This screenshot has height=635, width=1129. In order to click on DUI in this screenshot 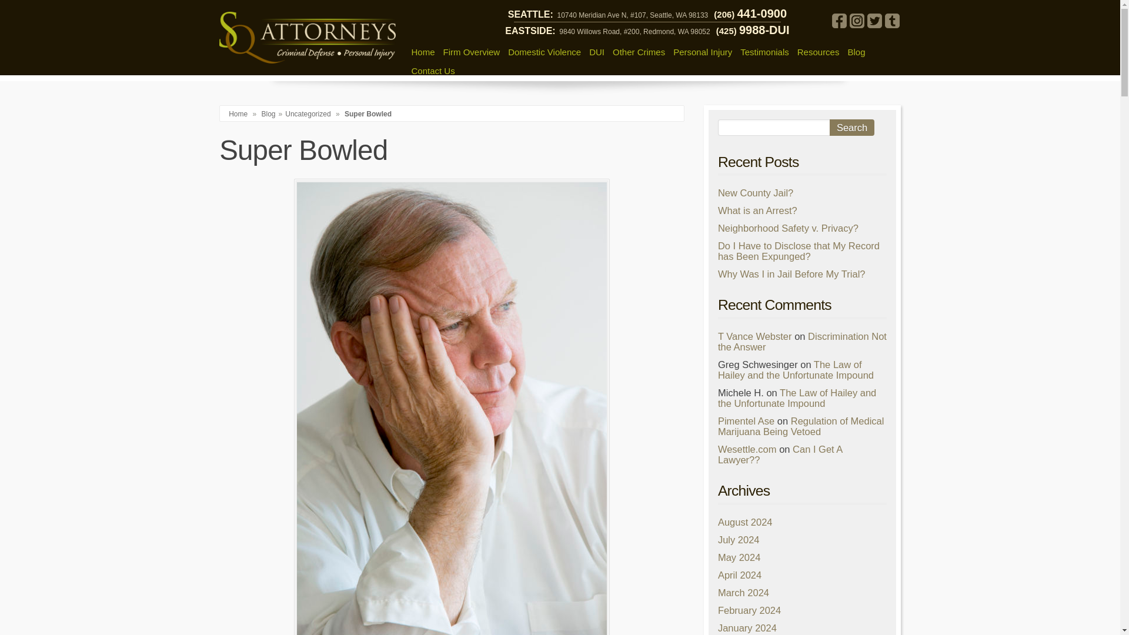, I will do `click(596, 52)`.